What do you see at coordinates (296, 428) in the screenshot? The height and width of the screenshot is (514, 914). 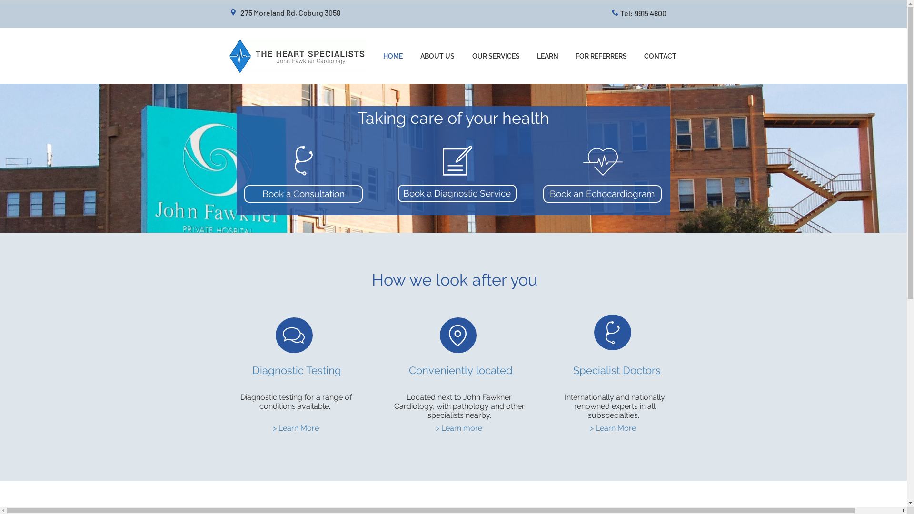 I see `> Learn More` at bounding box center [296, 428].